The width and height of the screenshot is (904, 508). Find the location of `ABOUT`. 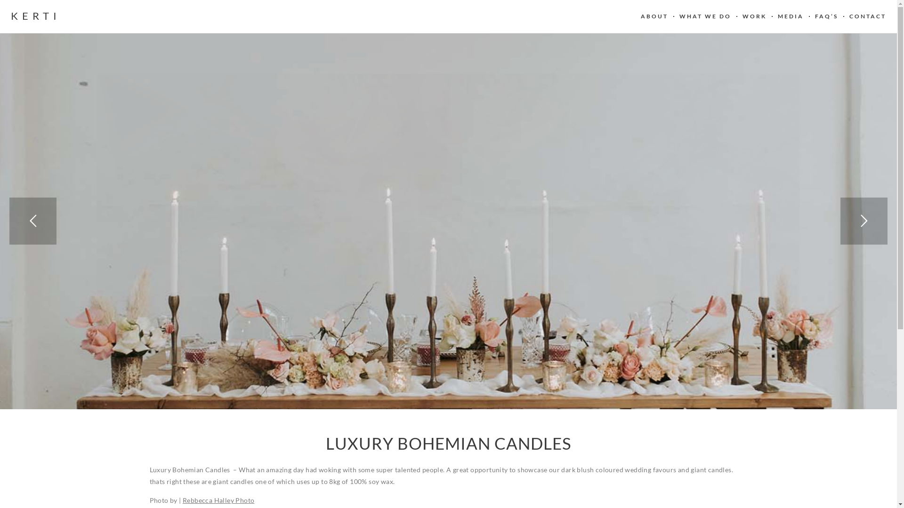

ABOUT is located at coordinates (654, 16).